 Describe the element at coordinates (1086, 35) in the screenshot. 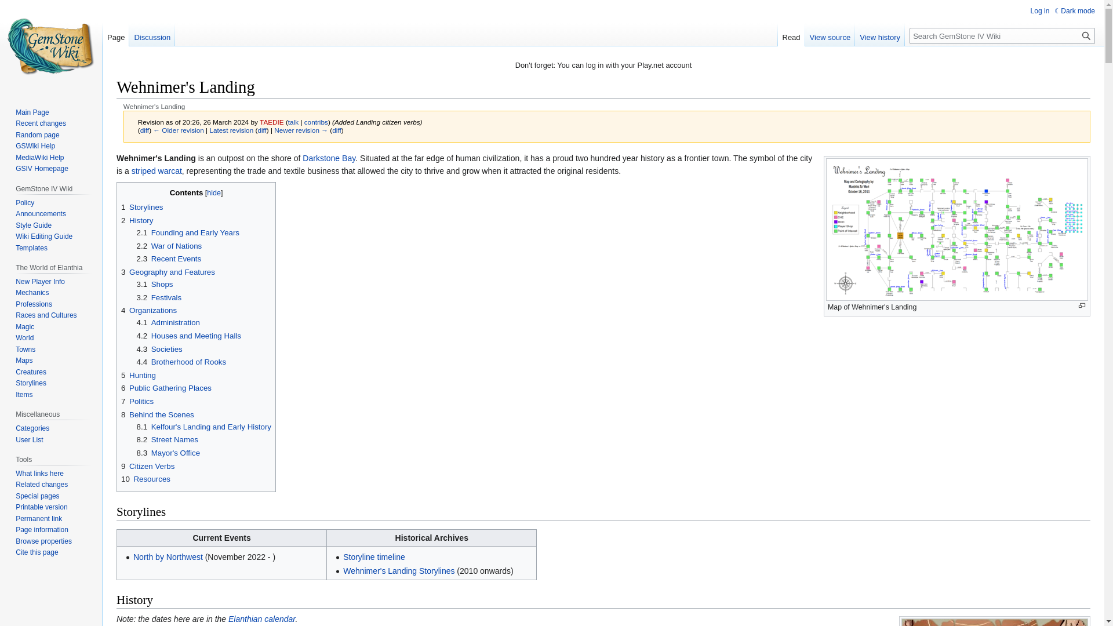

I see `Go` at that location.